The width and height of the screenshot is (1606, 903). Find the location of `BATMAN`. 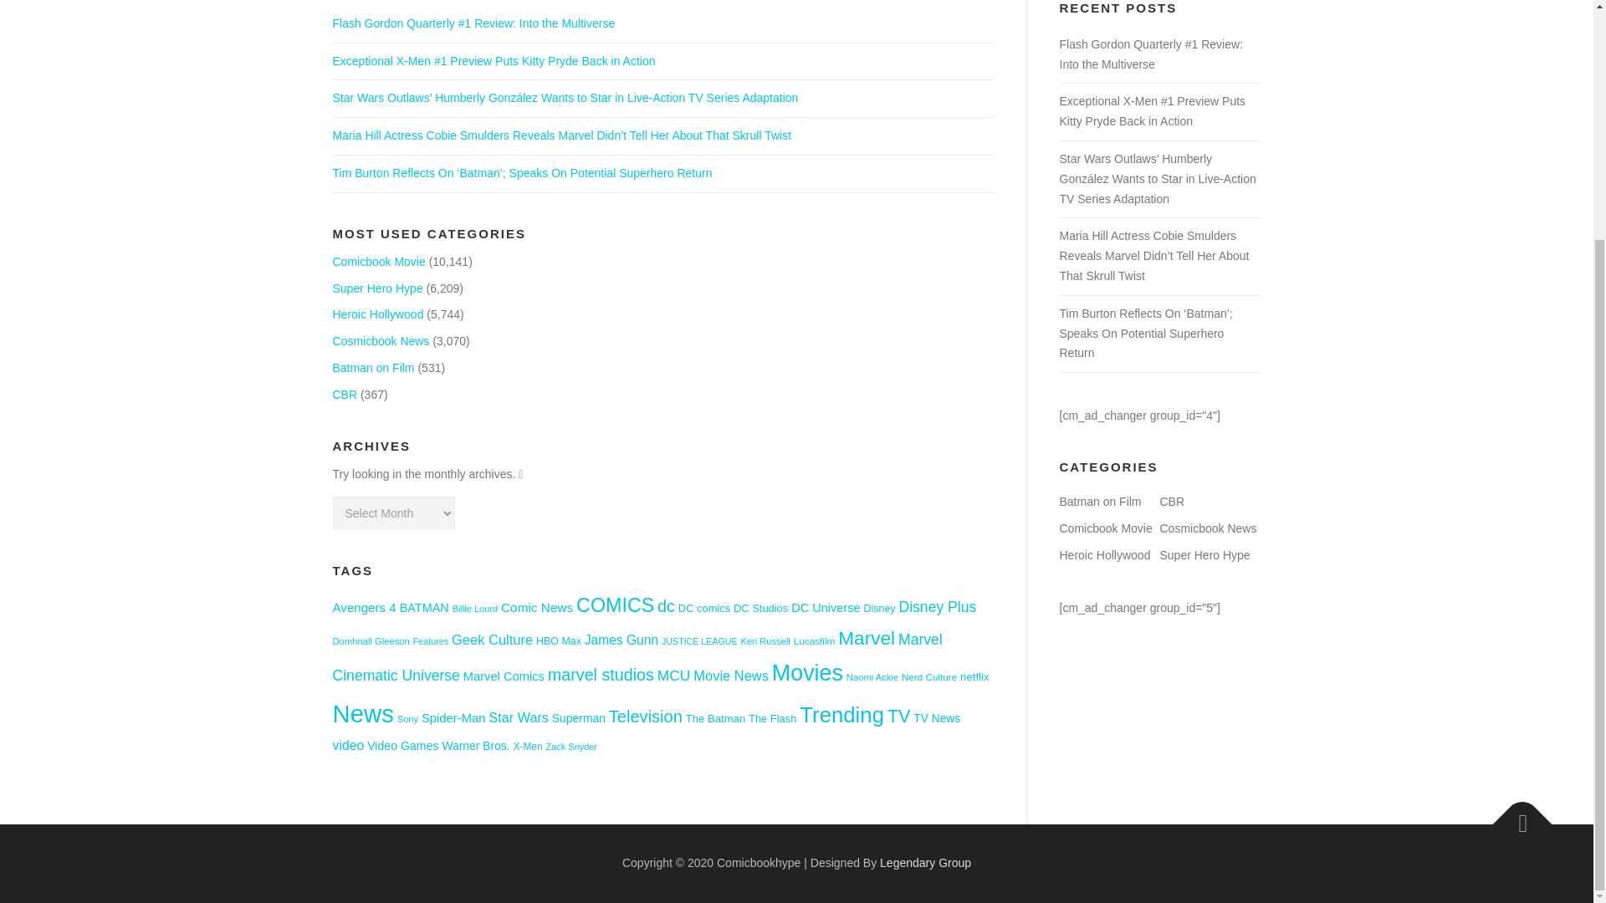

BATMAN is located at coordinates (425, 608).